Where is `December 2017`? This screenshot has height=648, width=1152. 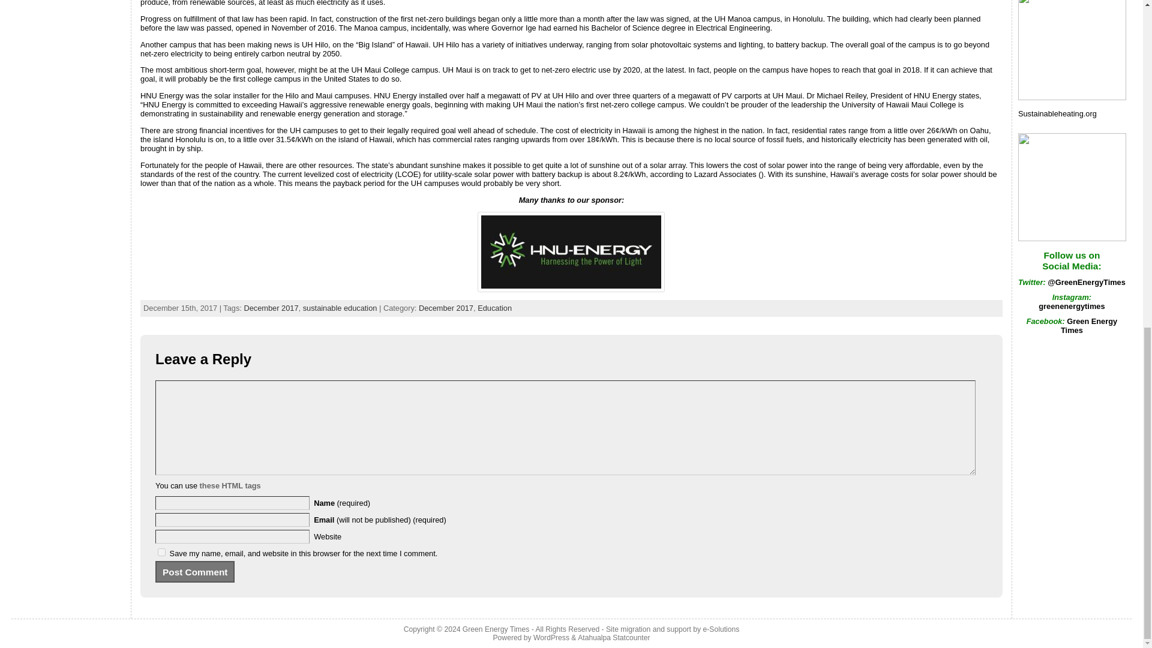
December 2017 is located at coordinates (446, 308).